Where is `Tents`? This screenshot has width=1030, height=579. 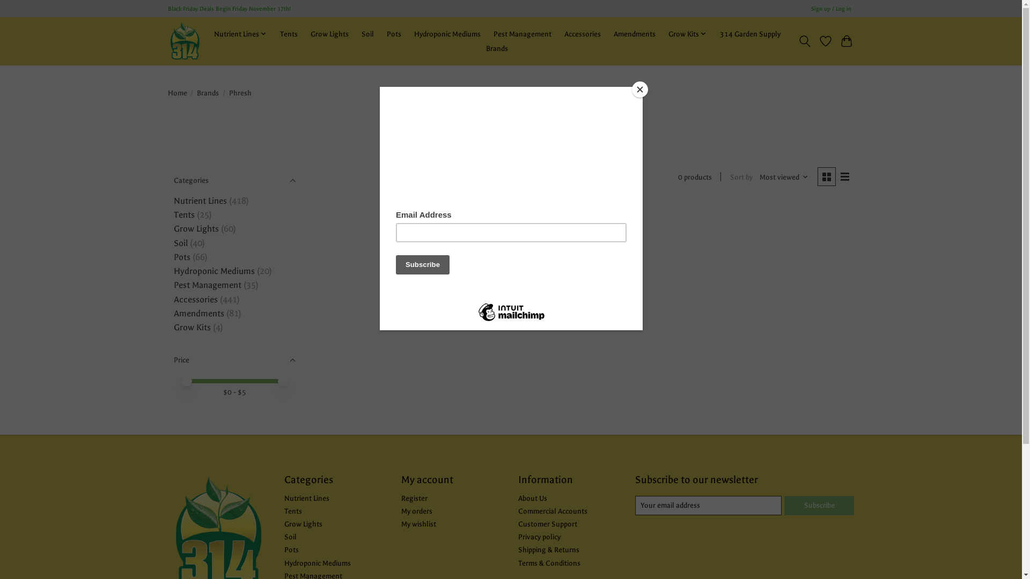
Tents is located at coordinates (293, 511).